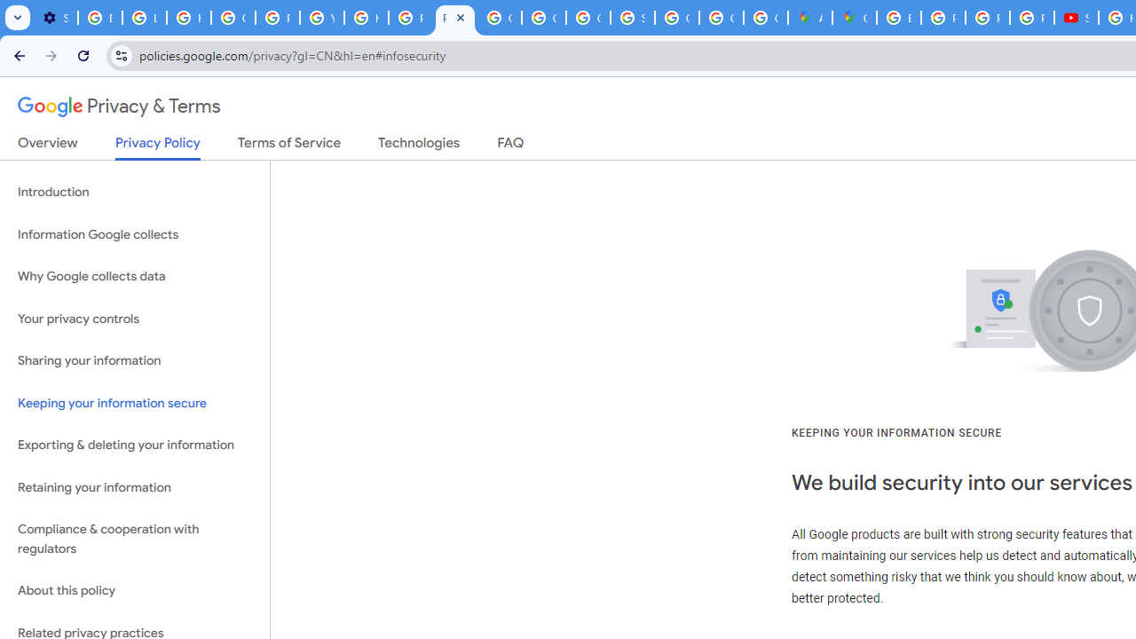 The height and width of the screenshot is (639, 1136). Describe the element at coordinates (158, 147) in the screenshot. I see `Privacy Policy` at that location.